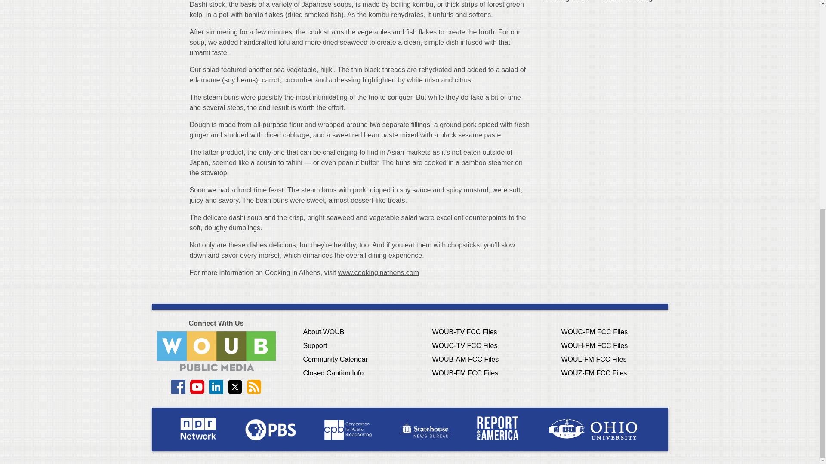  Describe the element at coordinates (379, 272) in the screenshot. I see `www.cookinginathens.com` at that location.